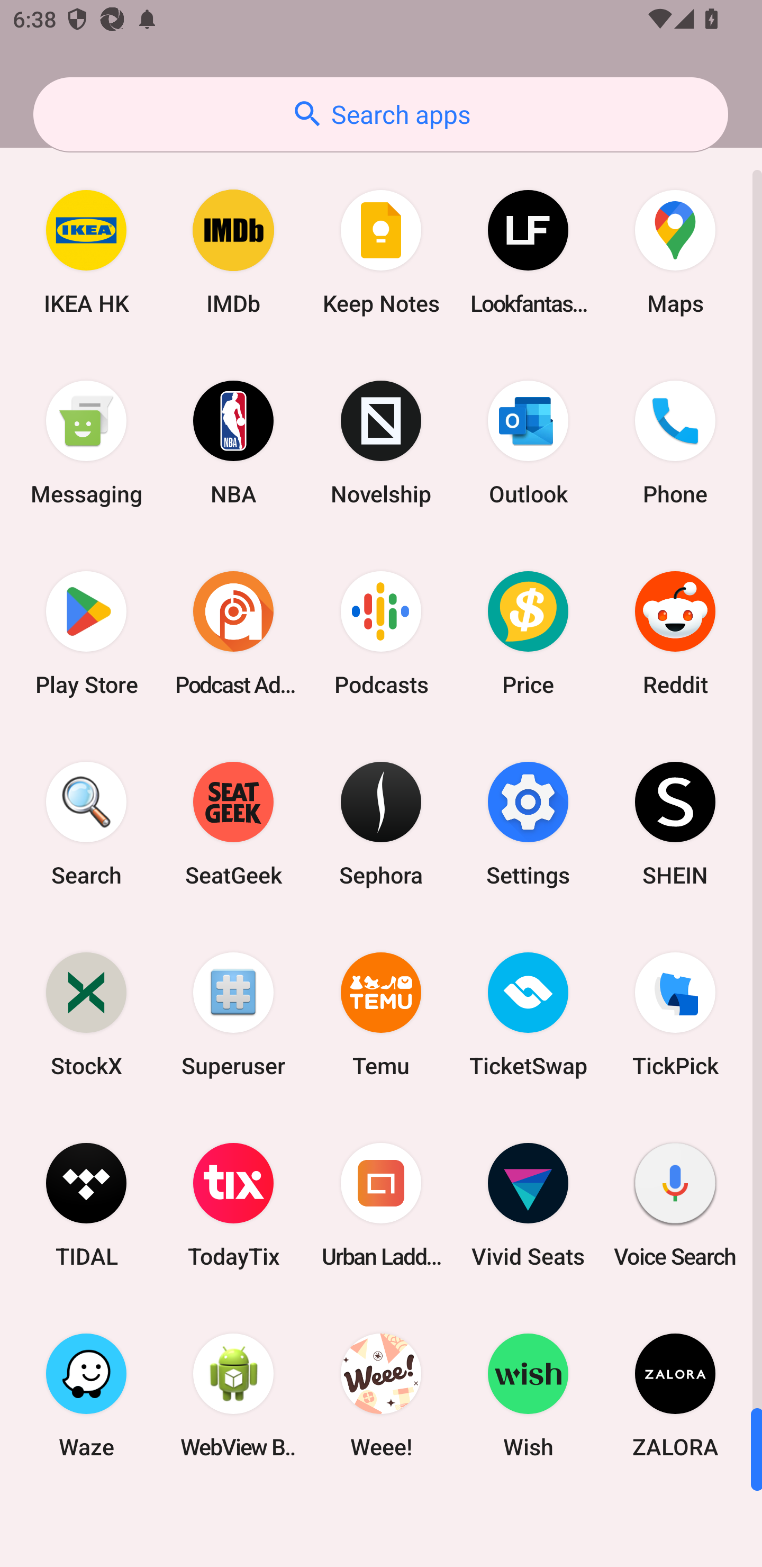 This screenshot has width=762, height=1567. Describe the element at coordinates (675, 252) in the screenshot. I see `Maps` at that location.